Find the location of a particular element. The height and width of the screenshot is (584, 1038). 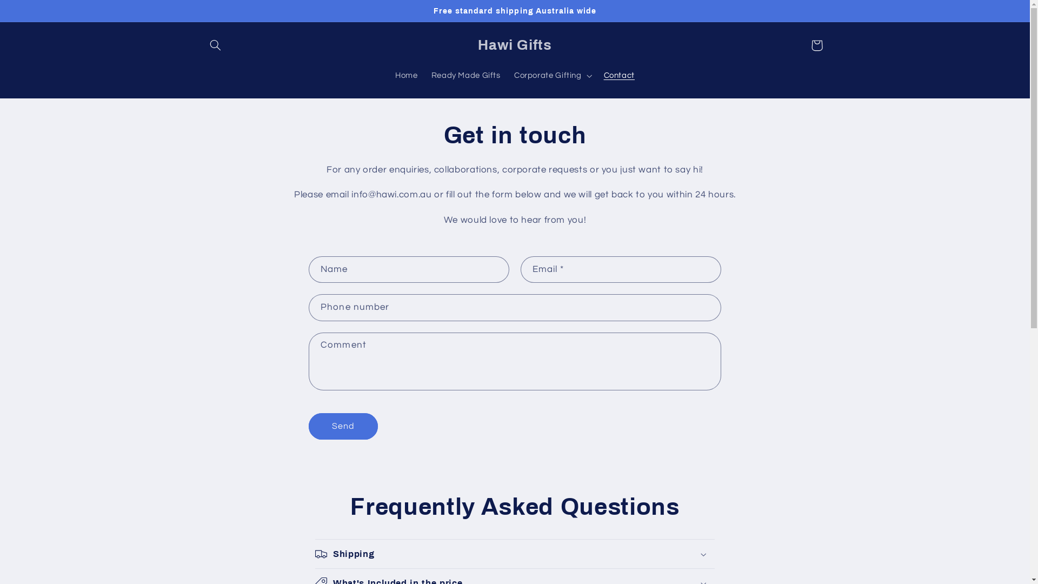

Home is located at coordinates (407, 76).